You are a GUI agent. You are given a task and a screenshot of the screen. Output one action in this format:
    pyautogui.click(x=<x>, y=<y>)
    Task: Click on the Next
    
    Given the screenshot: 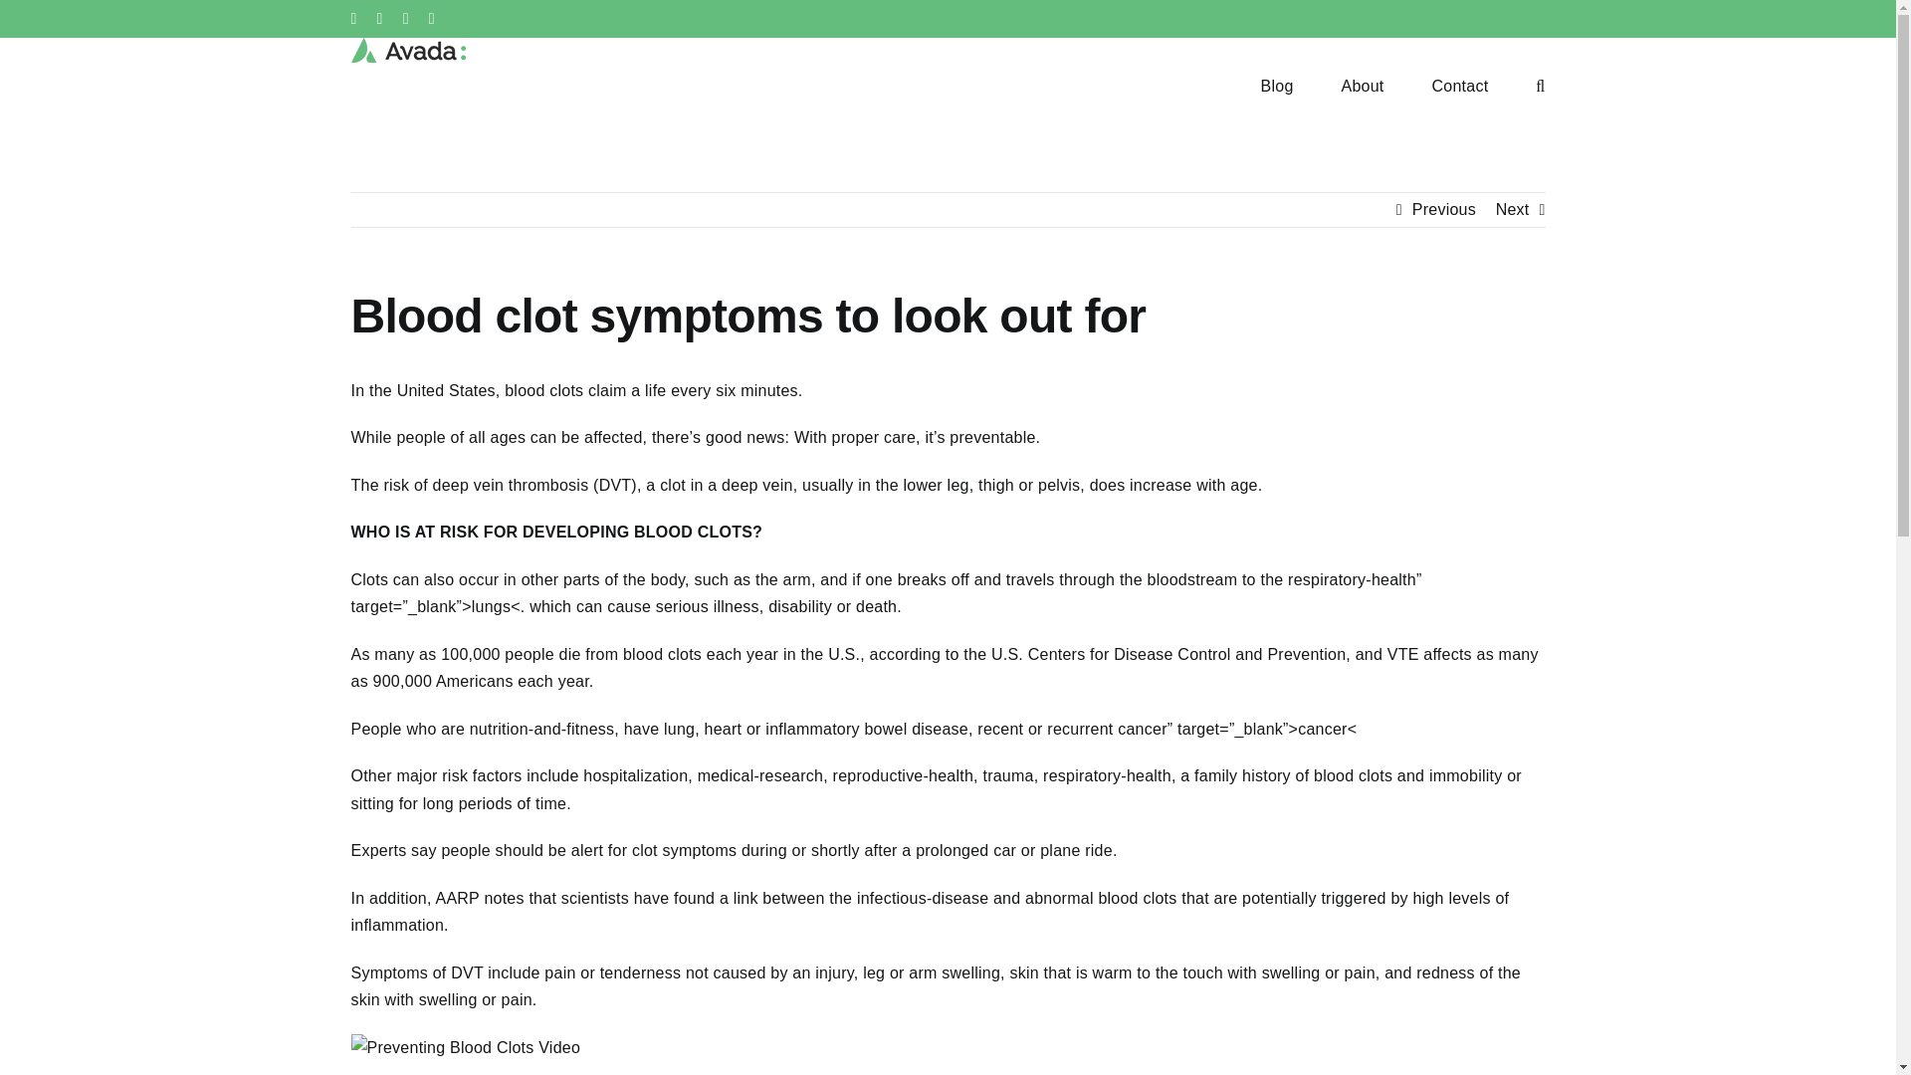 What is the action you would take?
    pyautogui.click(x=1513, y=209)
    